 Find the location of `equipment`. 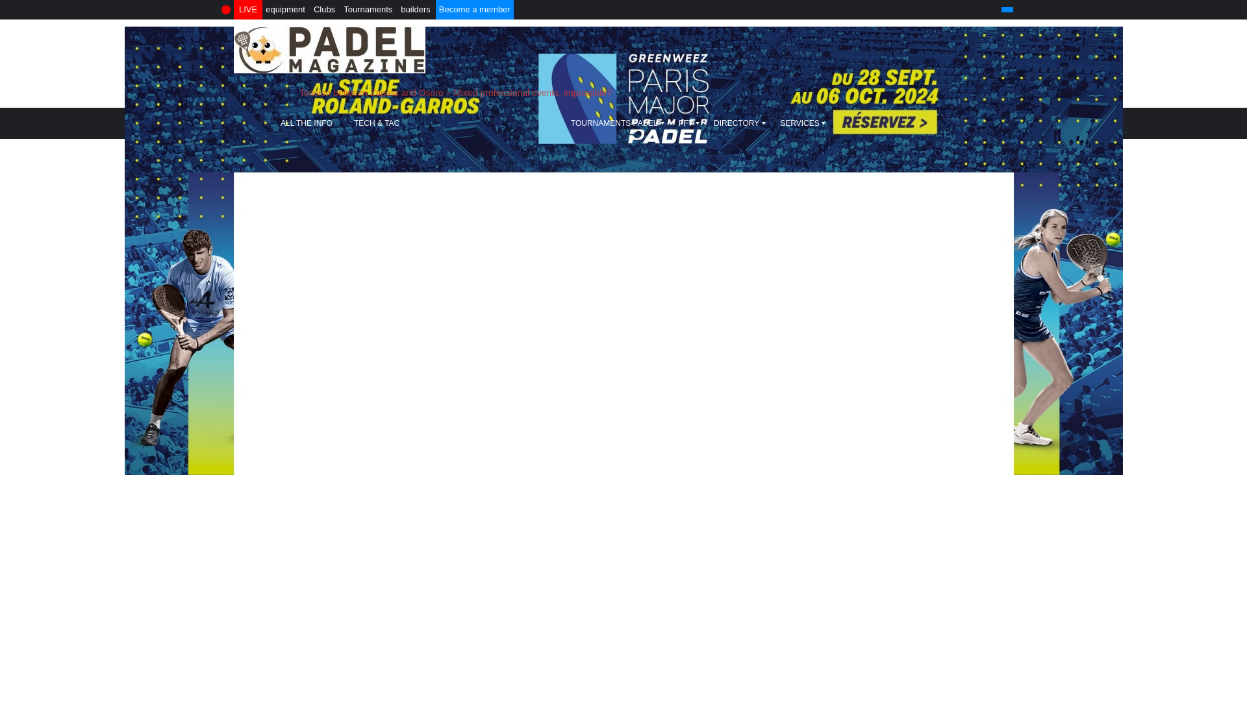

equipment is located at coordinates (284, 10).